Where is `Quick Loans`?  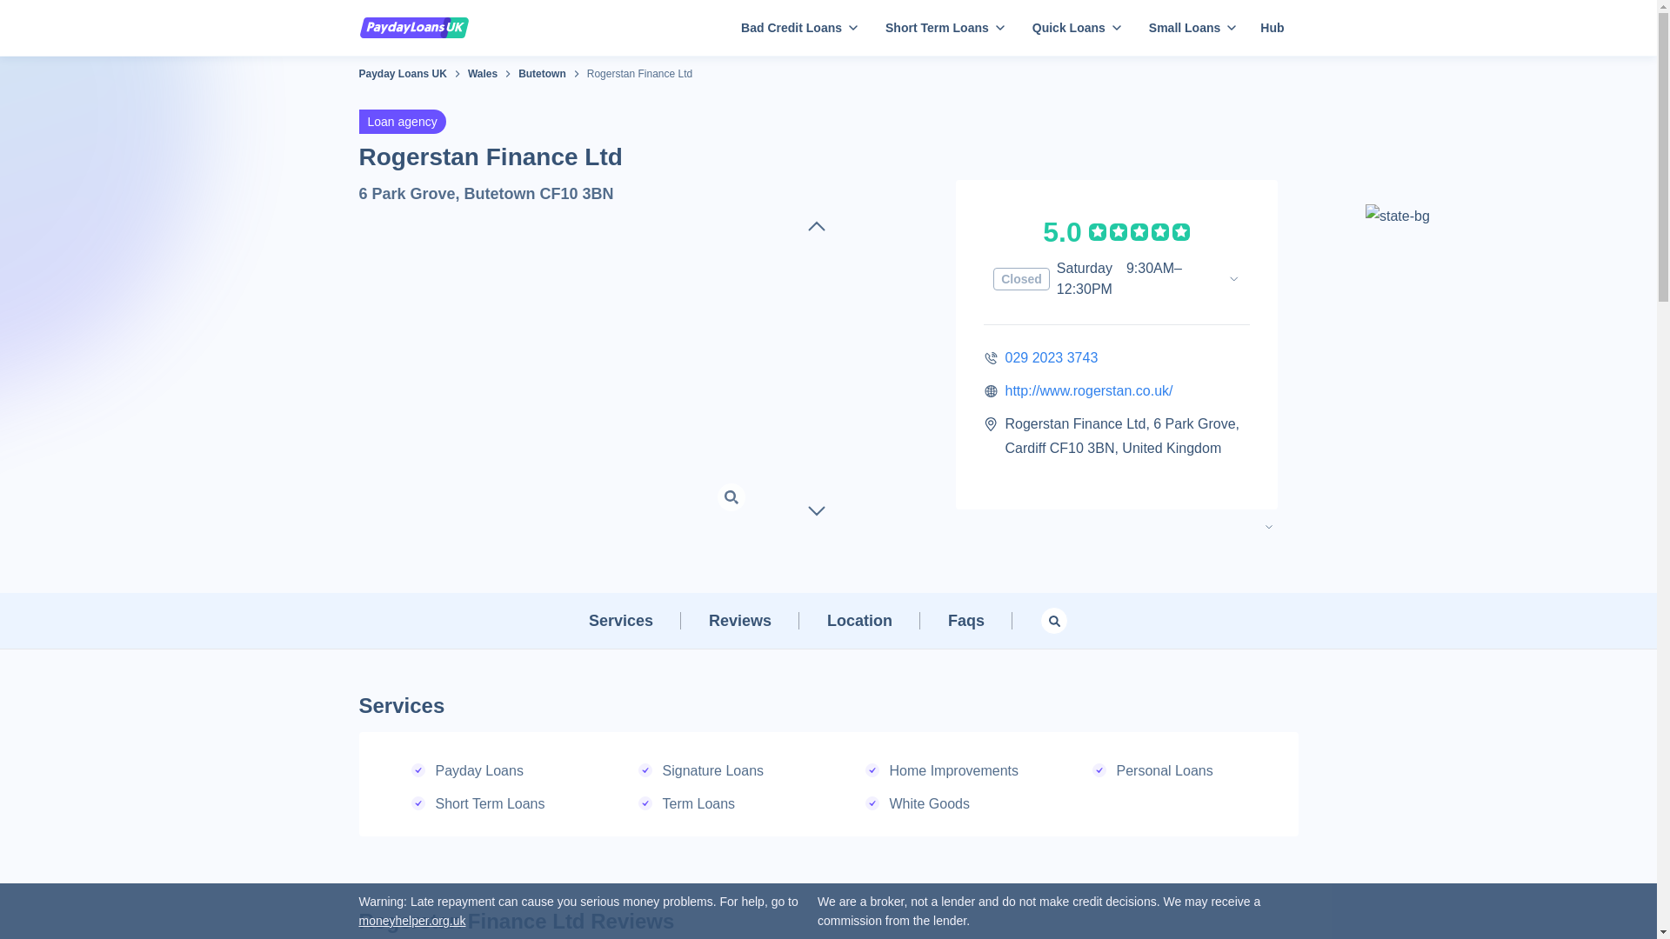
Quick Loans is located at coordinates (1073, 28).